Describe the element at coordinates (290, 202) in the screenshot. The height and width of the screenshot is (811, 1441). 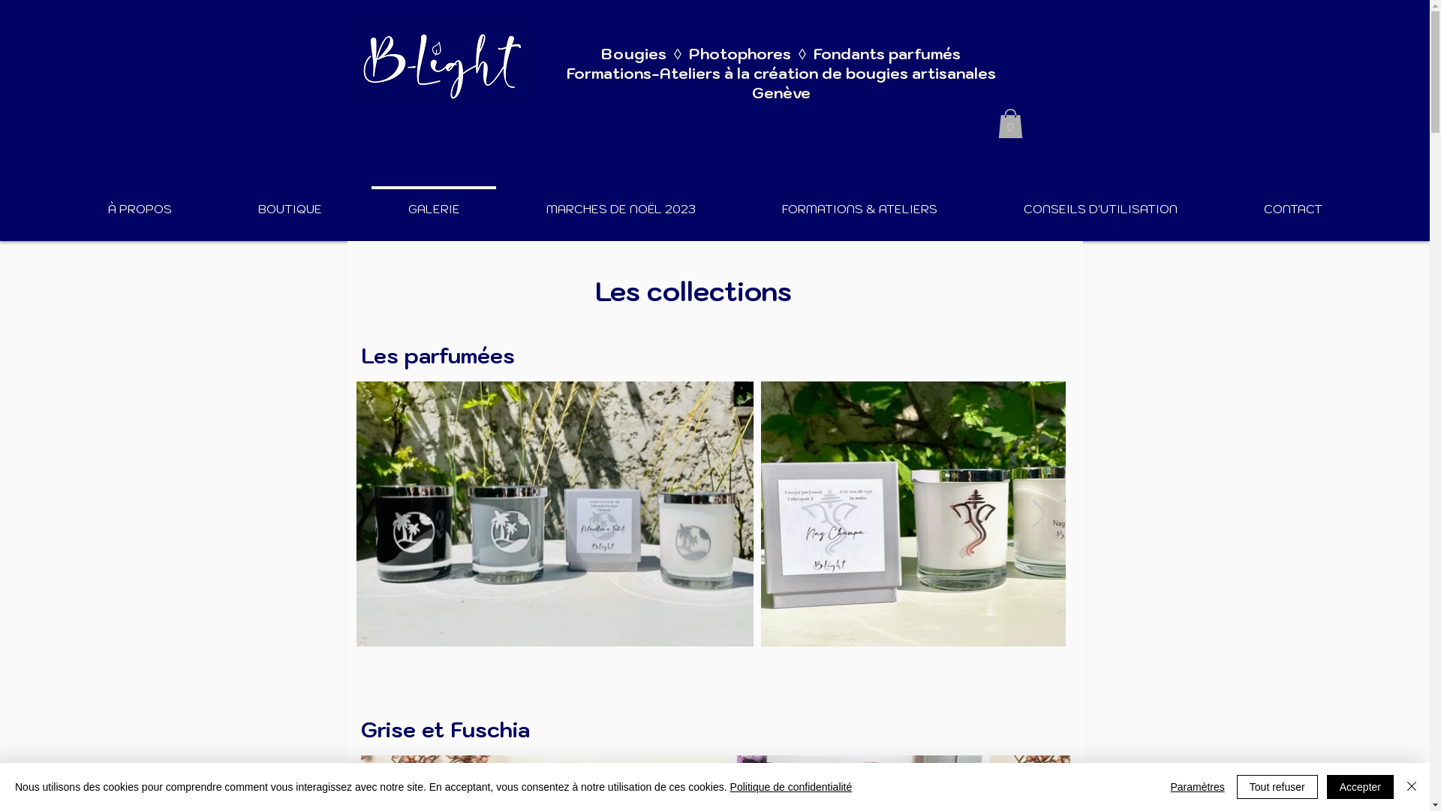
I see `BOUTIQUE` at that location.